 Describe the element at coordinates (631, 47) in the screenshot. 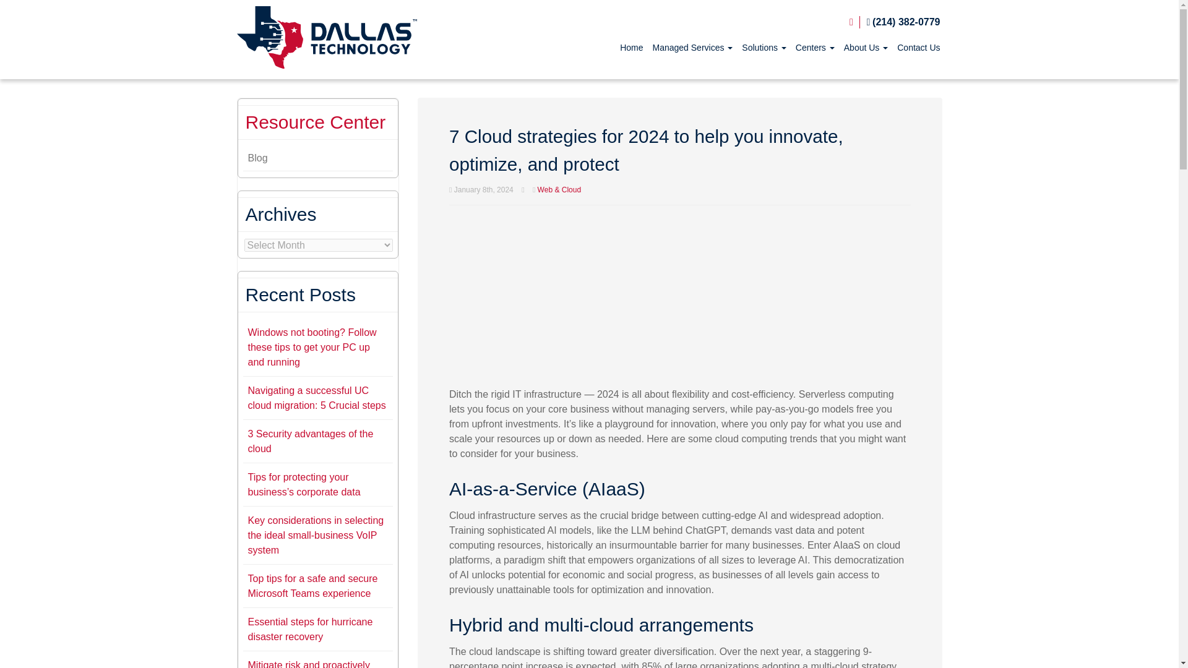

I see `Home` at that location.